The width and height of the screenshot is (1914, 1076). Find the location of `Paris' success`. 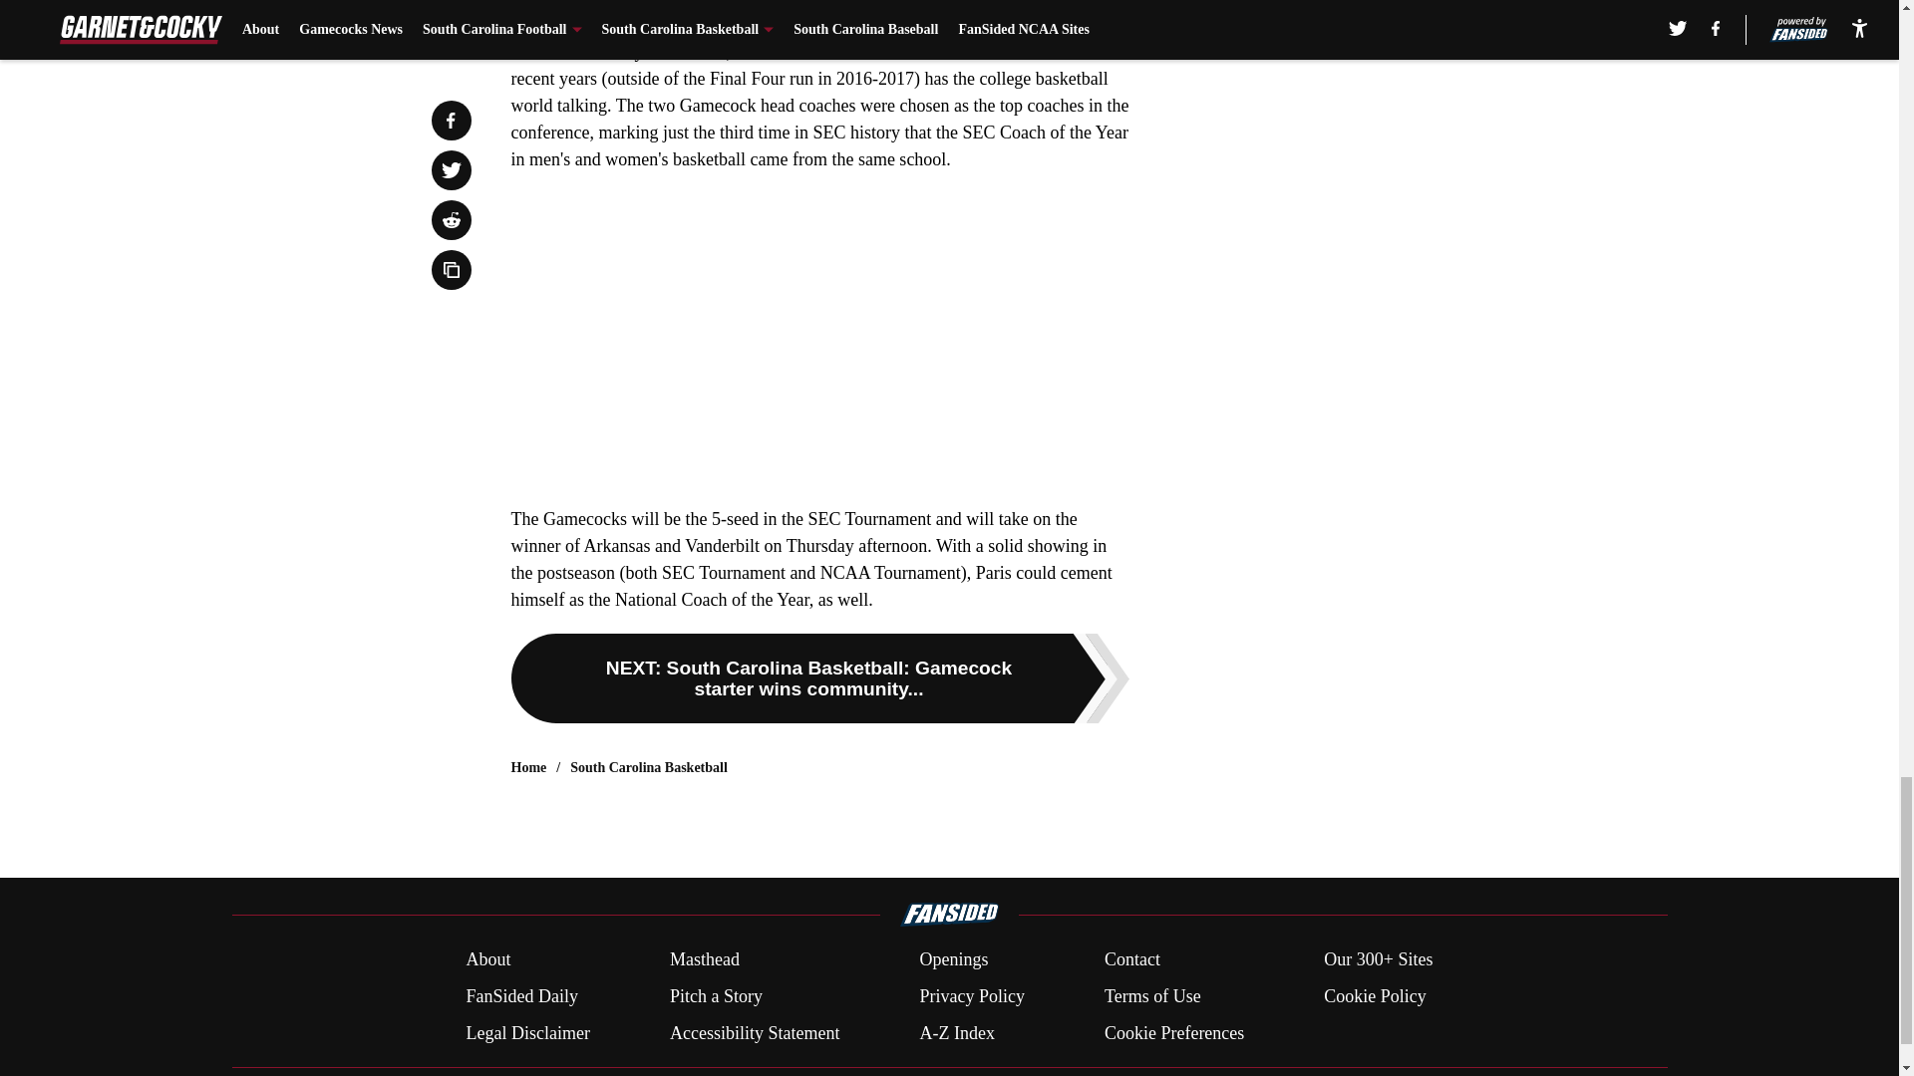

Paris' success is located at coordinates (784, 52).